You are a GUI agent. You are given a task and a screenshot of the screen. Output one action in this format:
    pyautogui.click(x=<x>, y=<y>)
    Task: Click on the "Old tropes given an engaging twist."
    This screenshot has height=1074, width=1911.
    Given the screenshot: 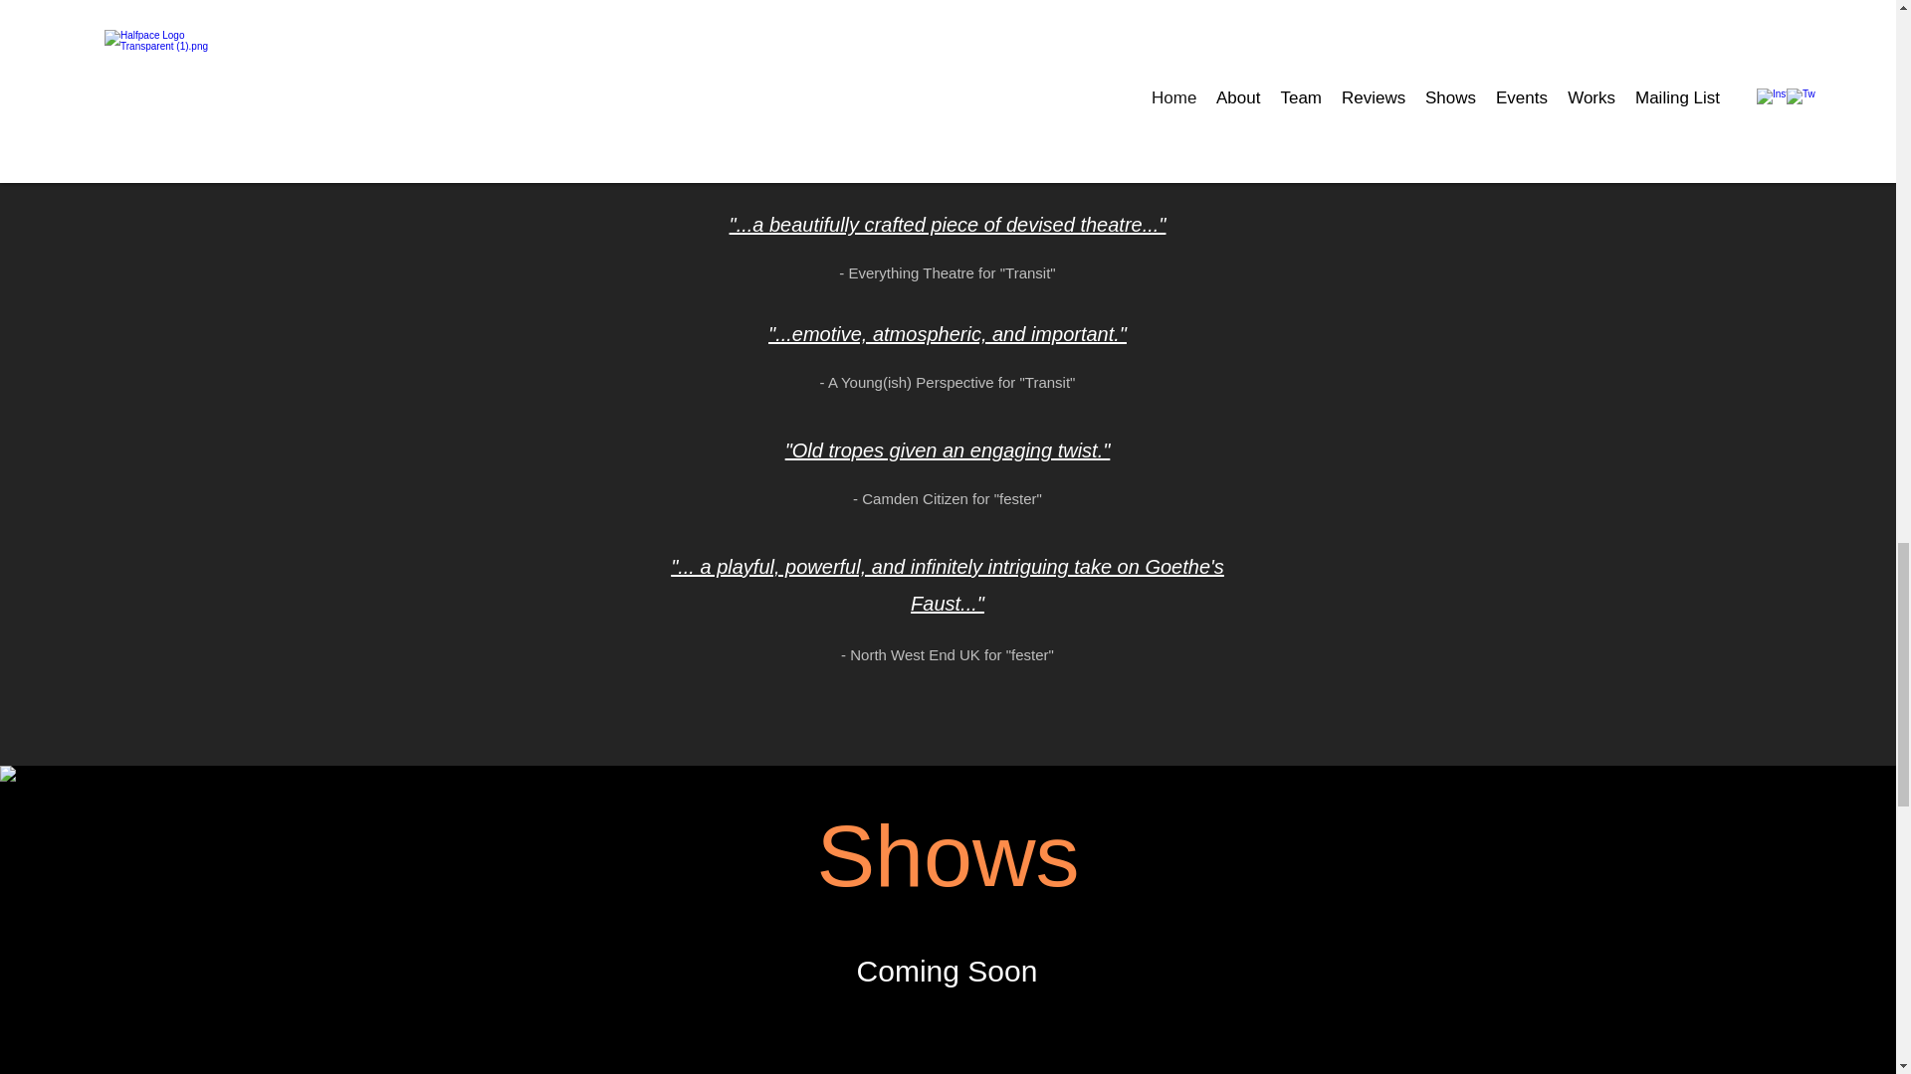 What is the action you would take?
    pyautogui.click(x=948, y=449)
    